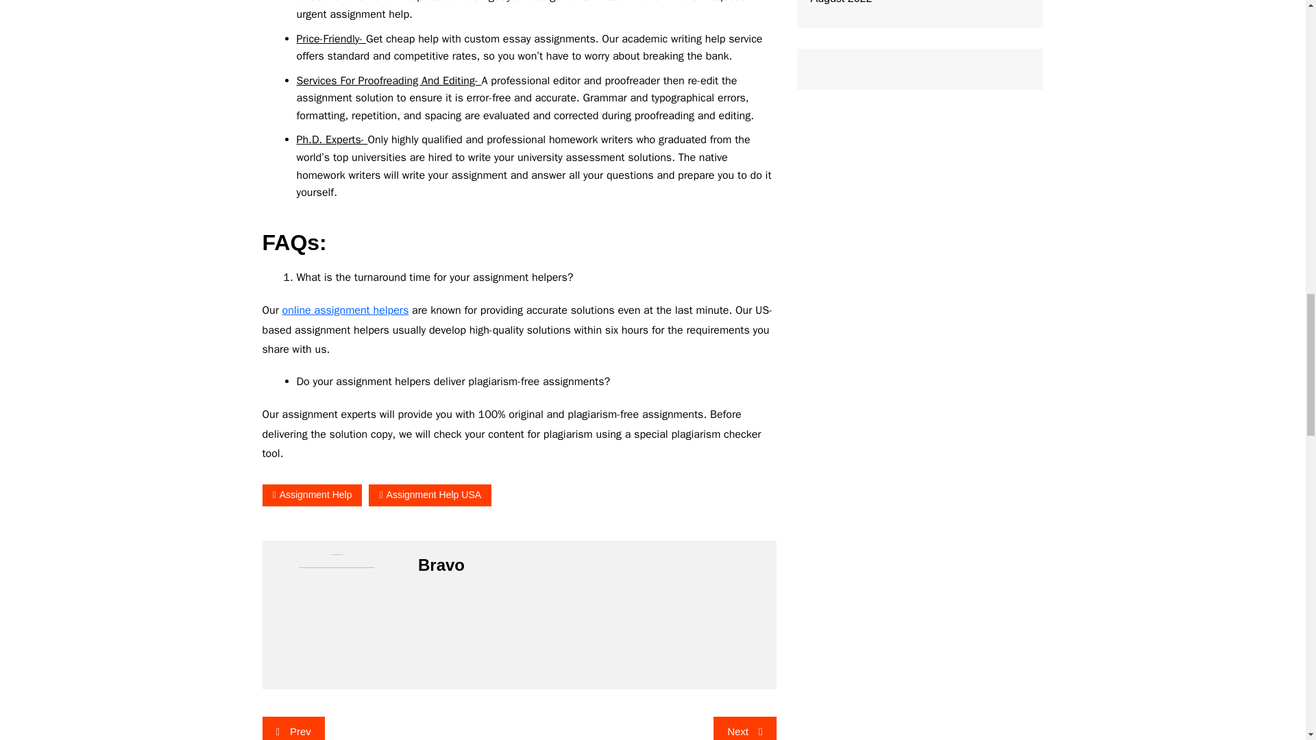  Describe the element at coordinates (429, 495) in the screenshot. I see `Assignment Help USA` at that location.